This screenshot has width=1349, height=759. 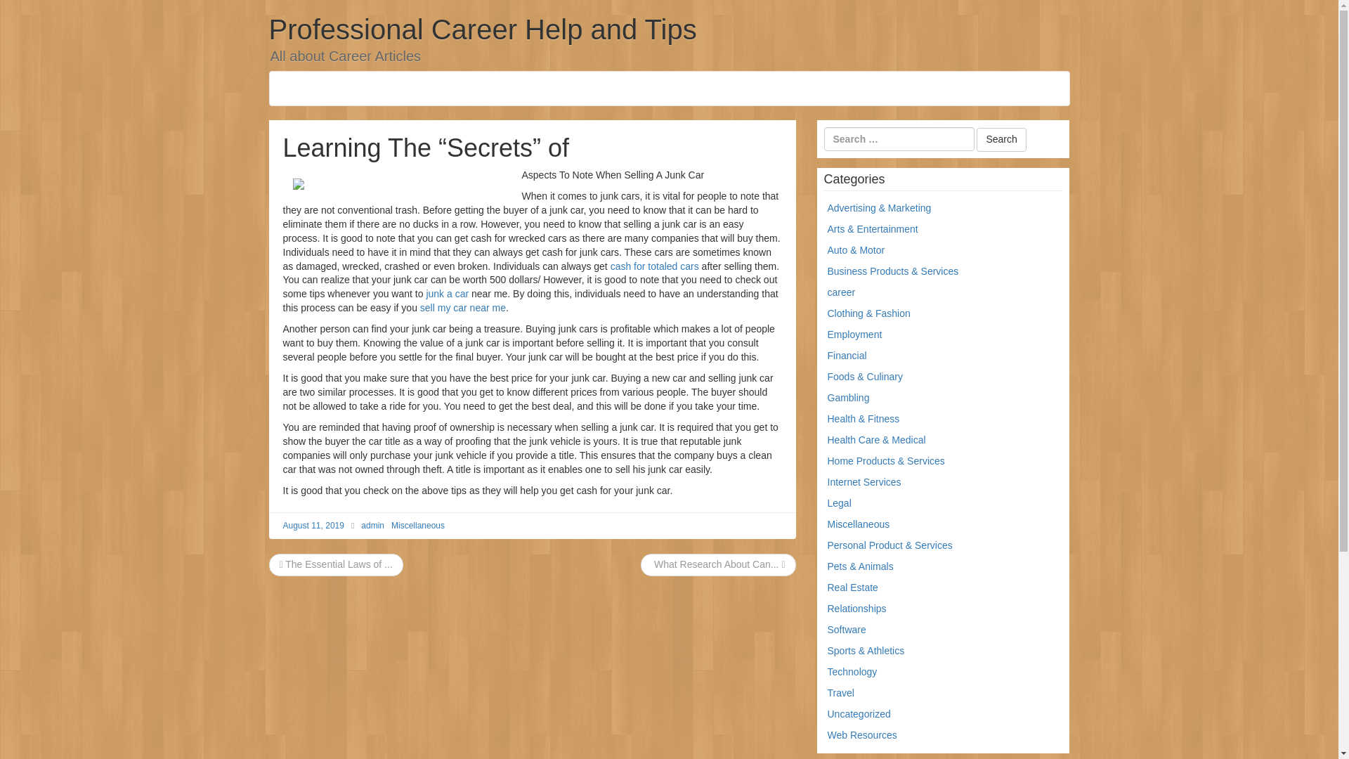 I want to click on August 11, 2019, so click(x=313, y=525).